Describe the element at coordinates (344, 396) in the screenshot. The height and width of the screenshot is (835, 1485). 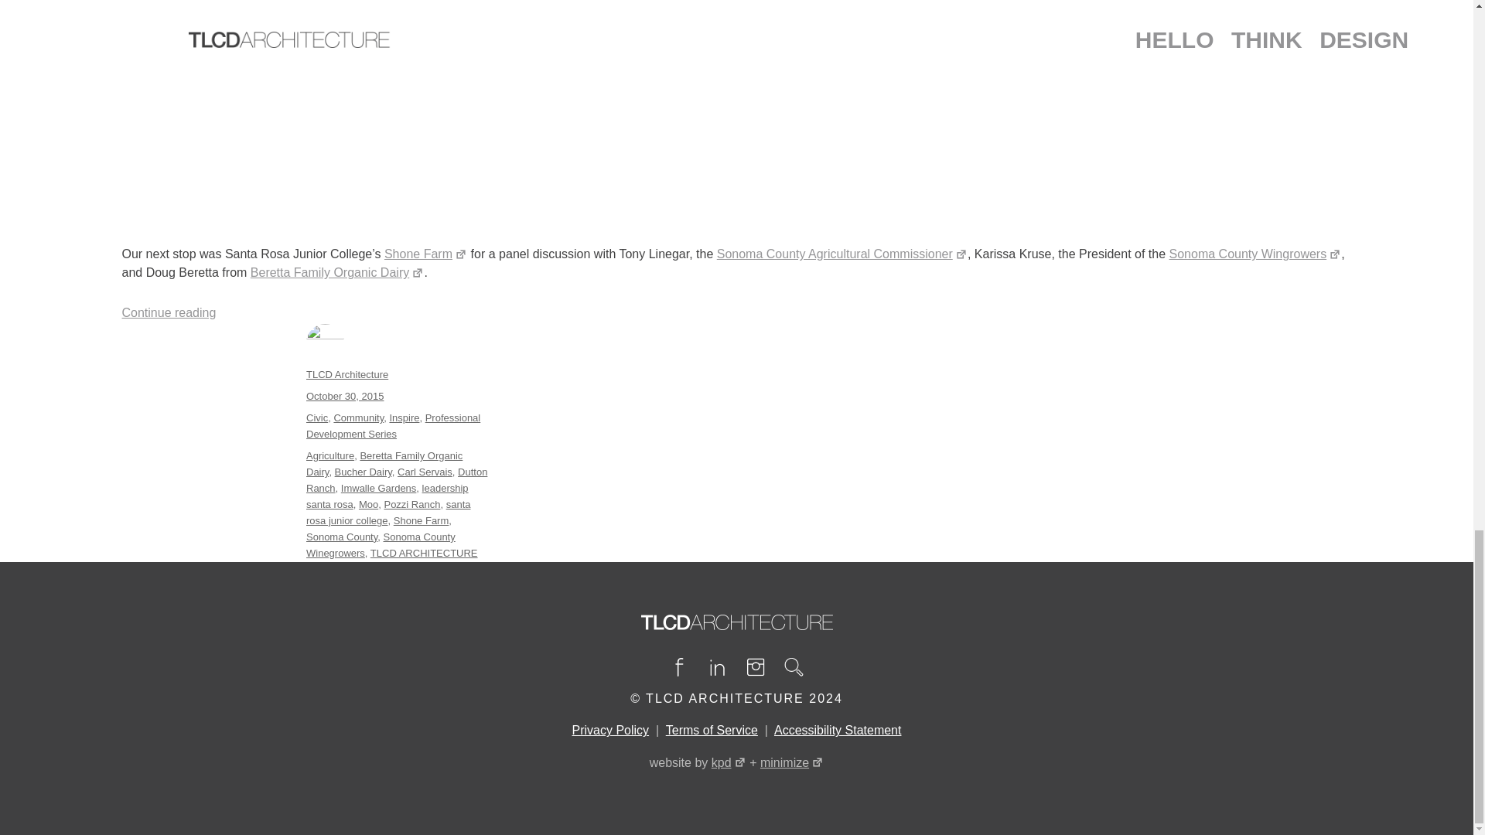
I see `October 30, 2015` at that location.